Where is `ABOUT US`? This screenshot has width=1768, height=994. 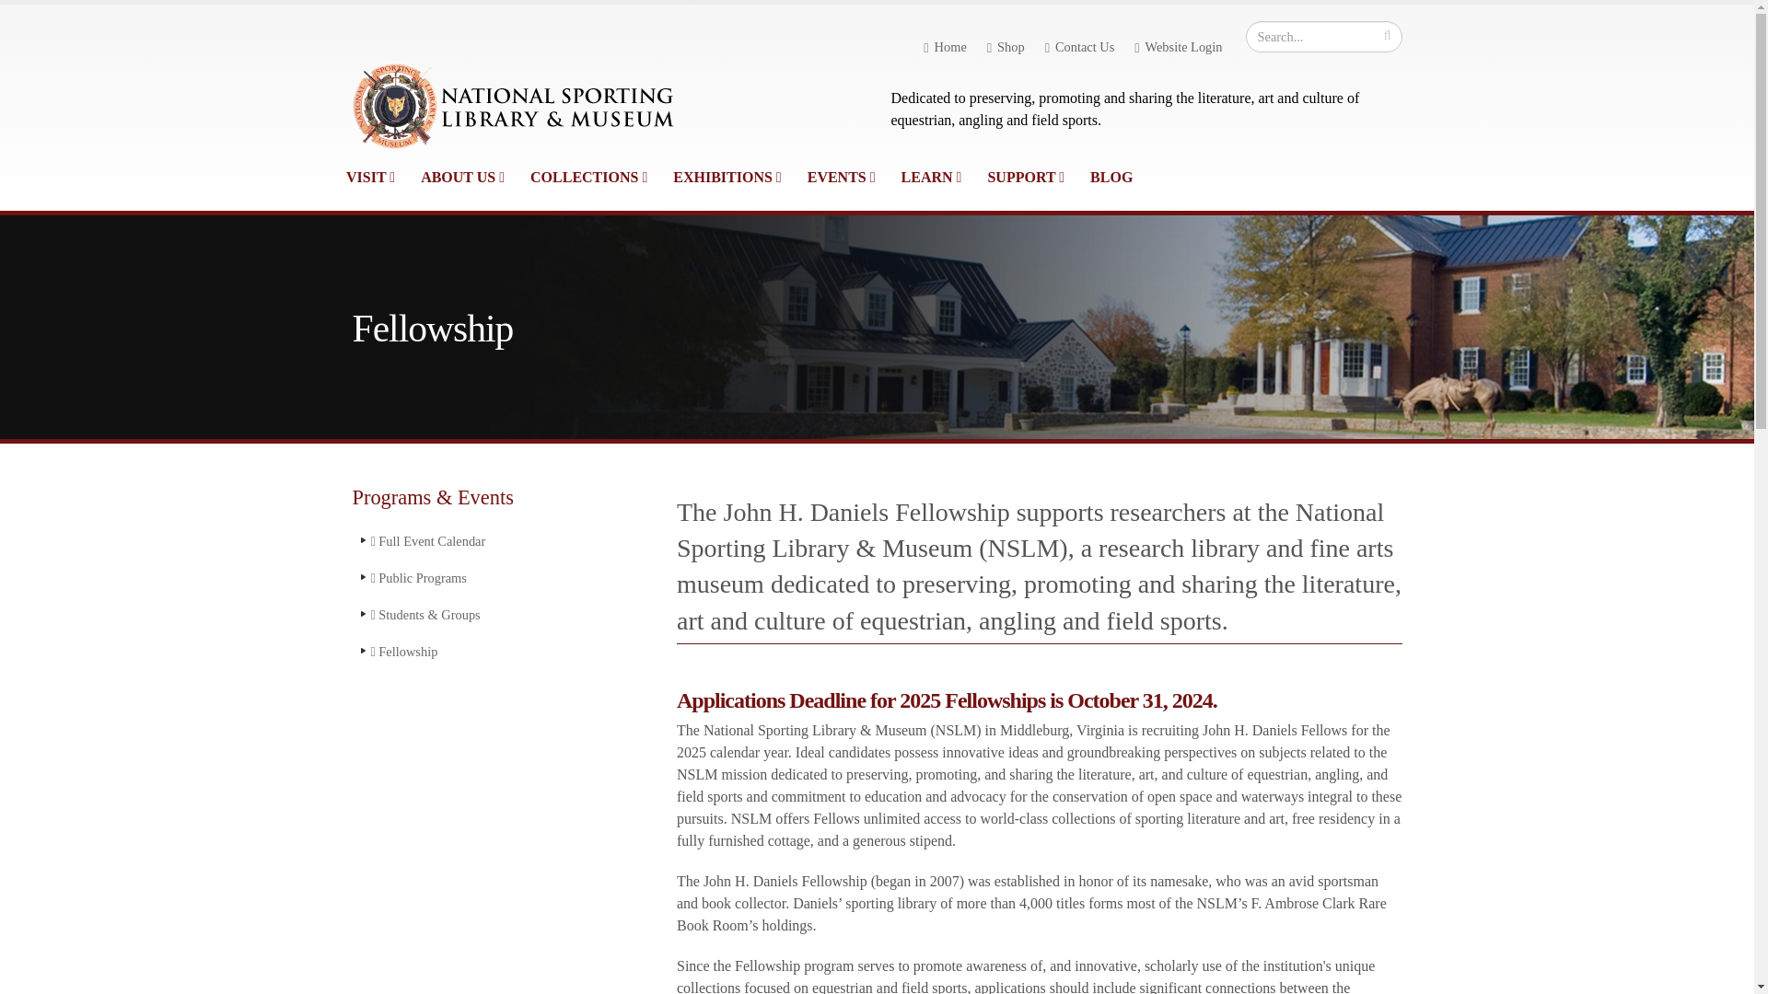 ABOUT US is located at coordinates (462, 177).